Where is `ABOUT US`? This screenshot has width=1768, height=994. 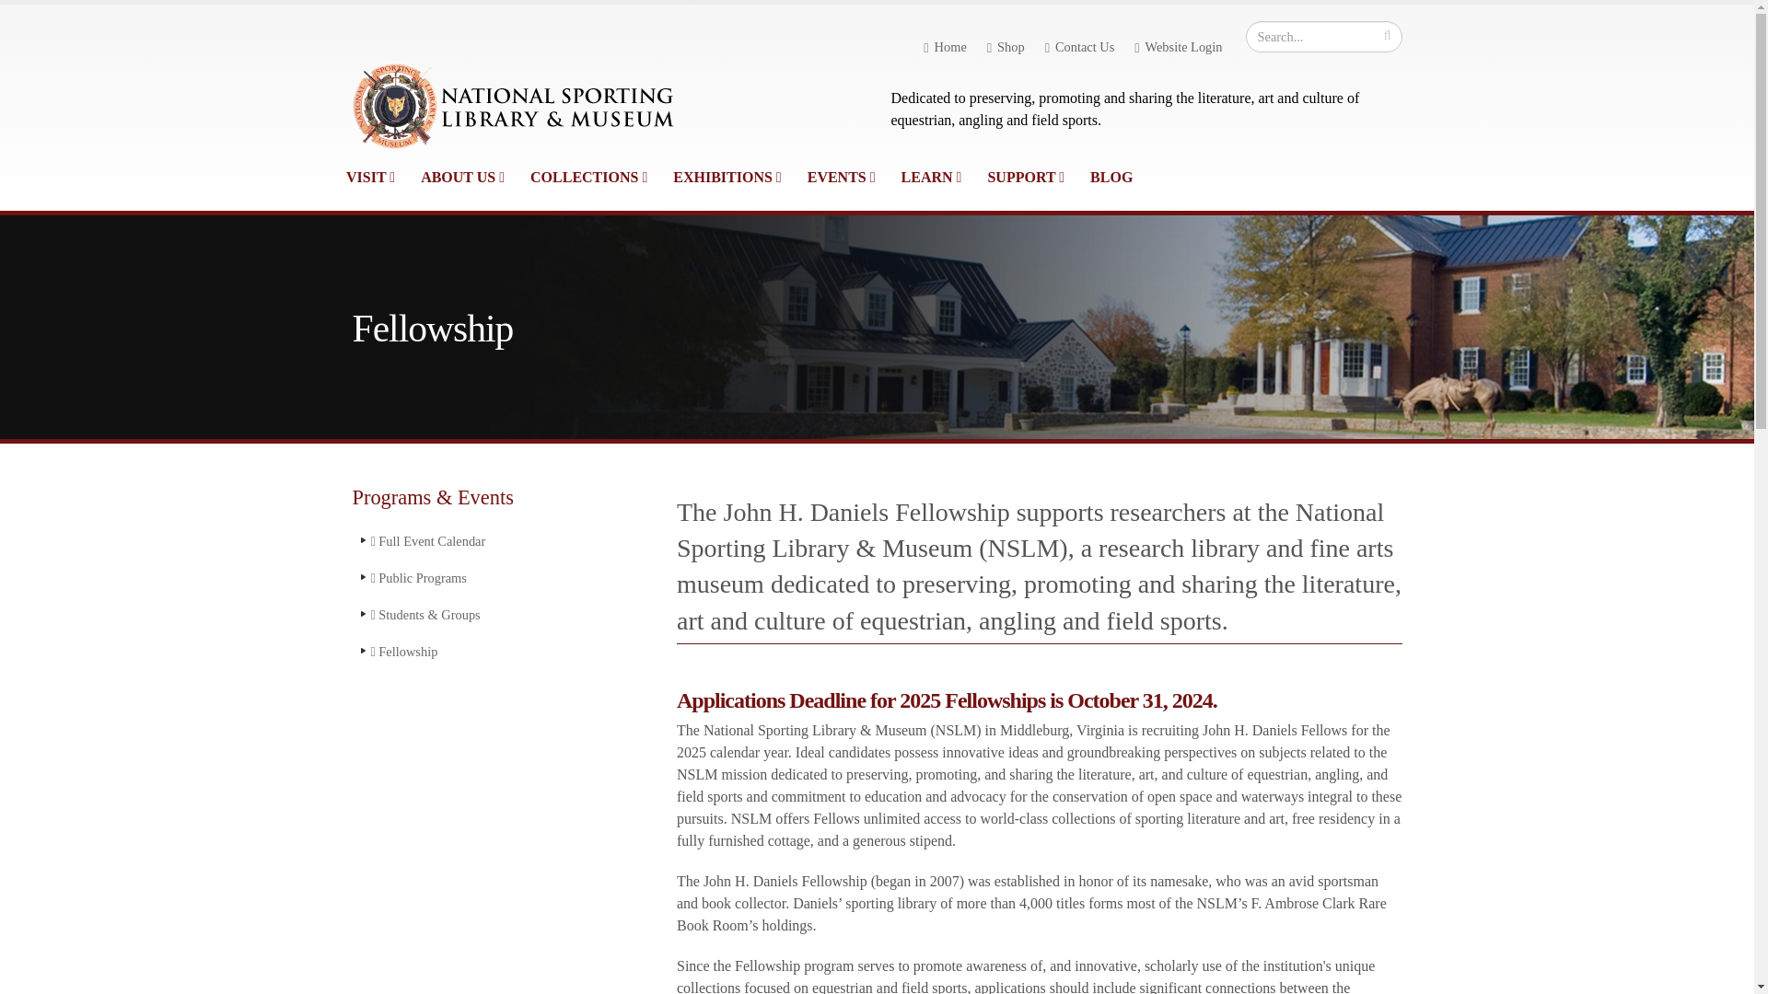 ABOUT US is located at coordinates (462, 177).